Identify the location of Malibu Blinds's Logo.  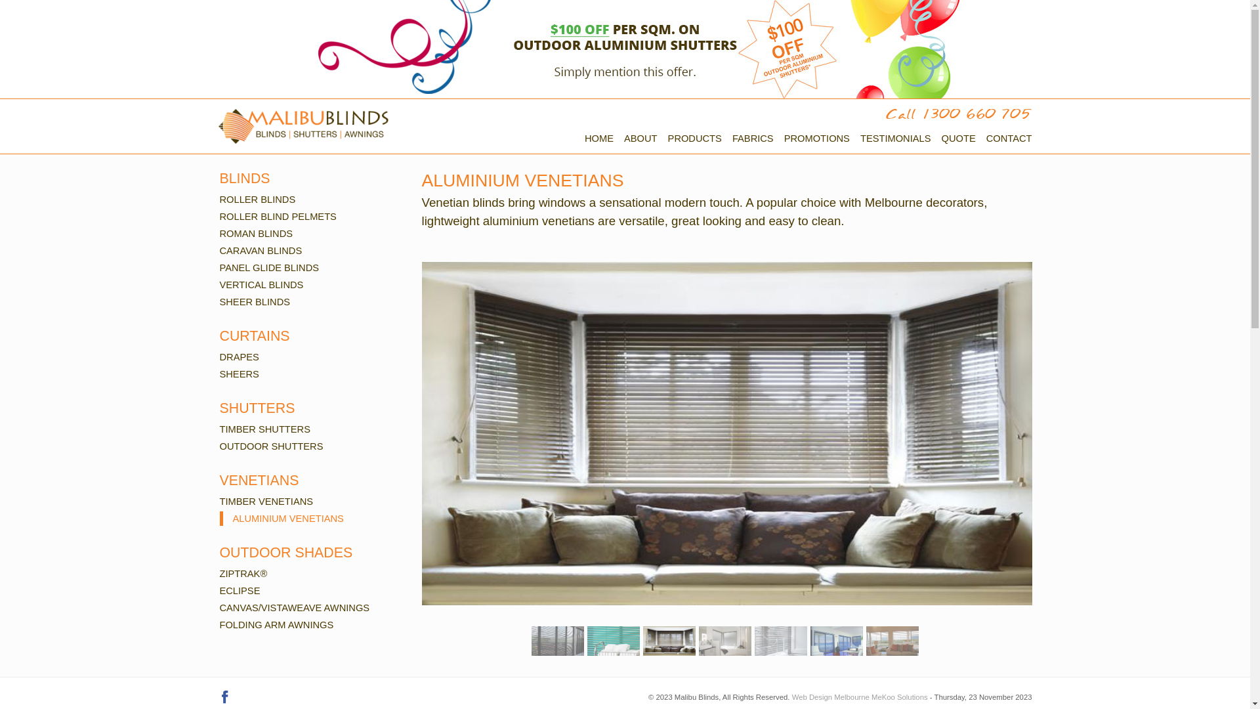
(303, 126).